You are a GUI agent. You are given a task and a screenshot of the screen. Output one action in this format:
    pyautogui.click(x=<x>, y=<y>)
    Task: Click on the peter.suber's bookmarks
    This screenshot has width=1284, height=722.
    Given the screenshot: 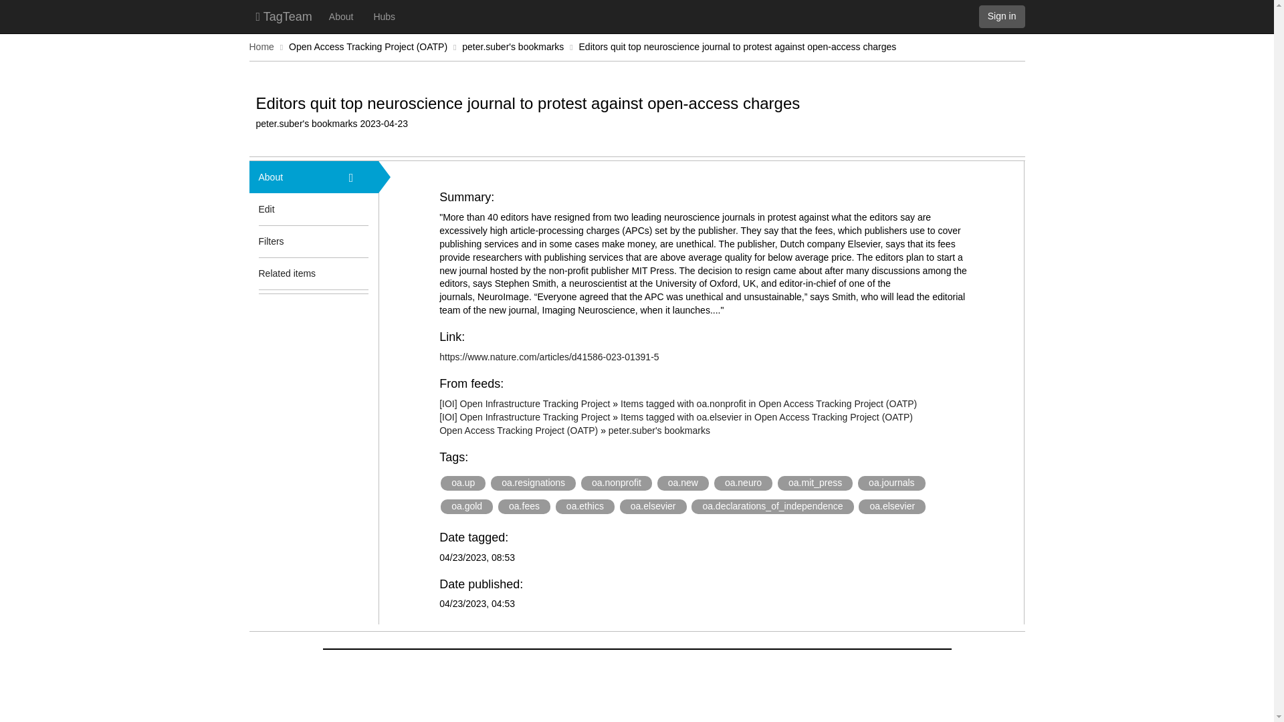 What is the action you would take?
    pyautogui.click(x=659, y=431)
    